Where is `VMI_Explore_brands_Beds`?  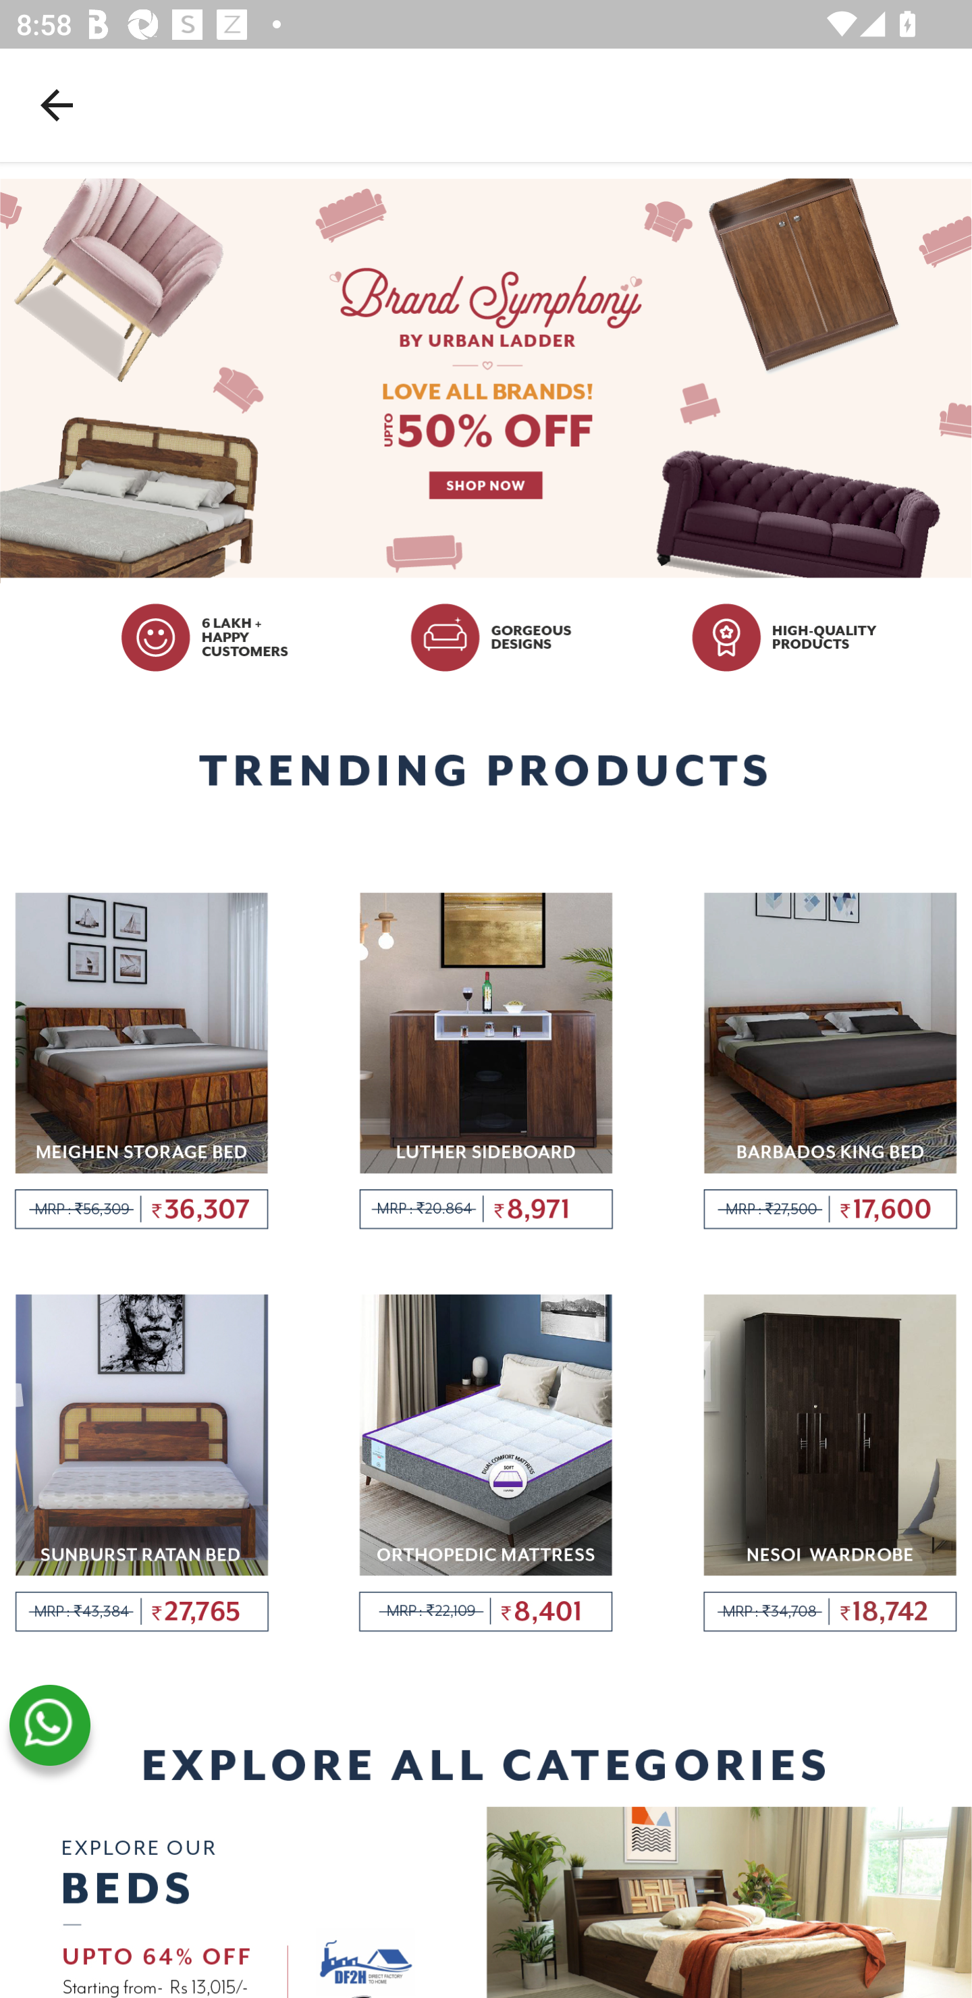
VMI_Explore_brands_Beds is located at coordinates (486, 1901).